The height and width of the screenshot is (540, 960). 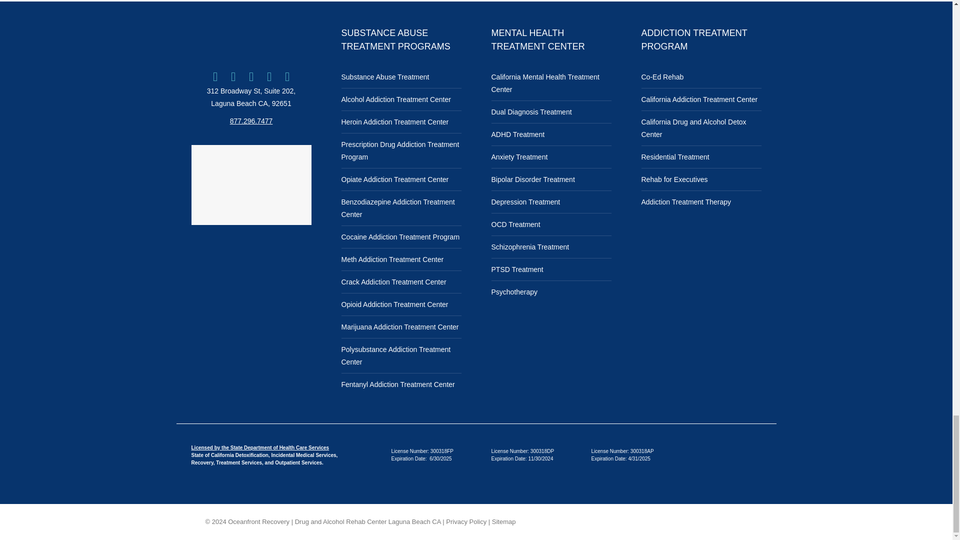 I want to click on Pinterest, so click(x=287, y=77).